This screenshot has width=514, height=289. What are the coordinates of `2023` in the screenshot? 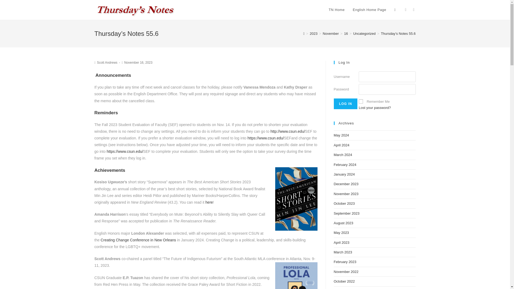 It's located at (314, 33).